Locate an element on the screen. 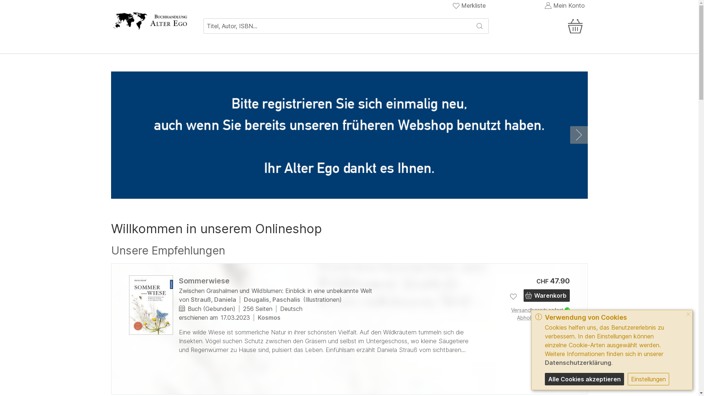 The width and height of the screenshot is (704, 396). Versandbereit: sofort is located at coordinates (529, 310).